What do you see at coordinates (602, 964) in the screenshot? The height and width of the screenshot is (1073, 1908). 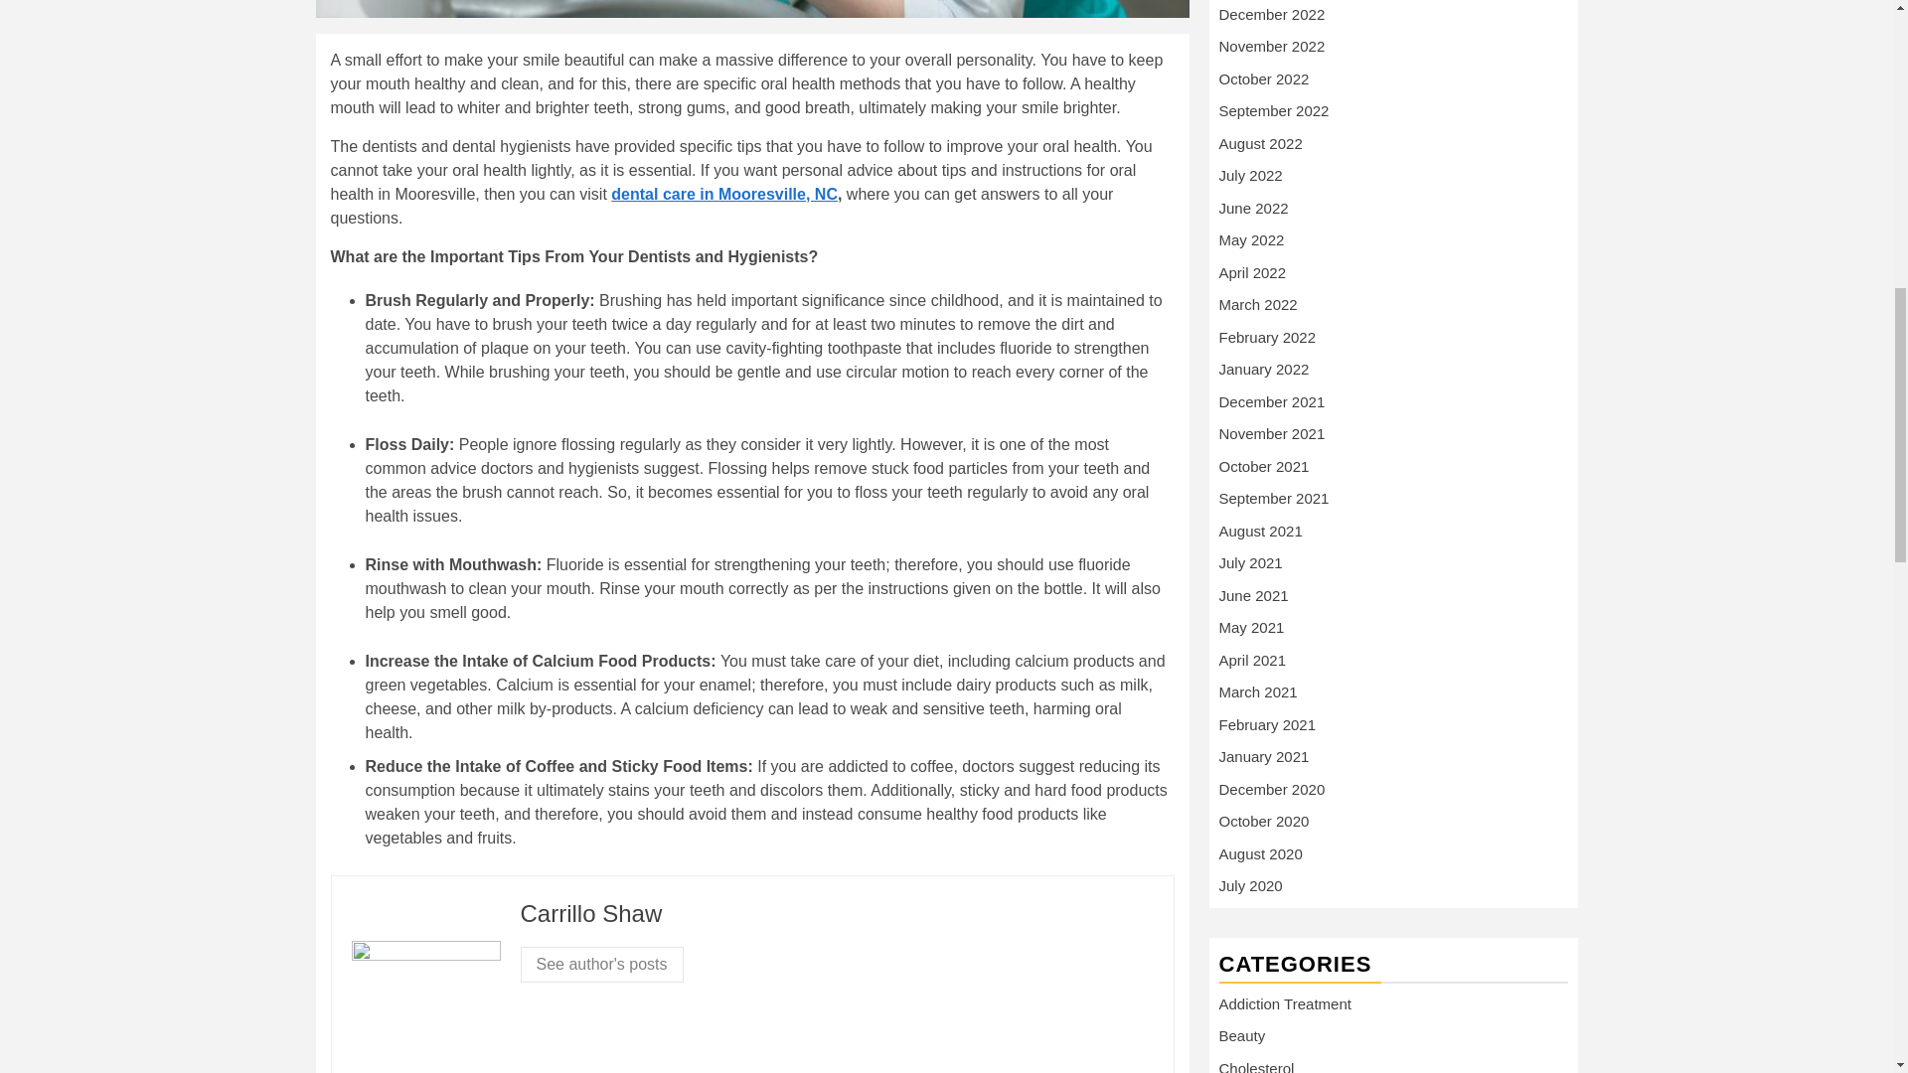 I see `See author's posts` at bounding box center [602, 964].